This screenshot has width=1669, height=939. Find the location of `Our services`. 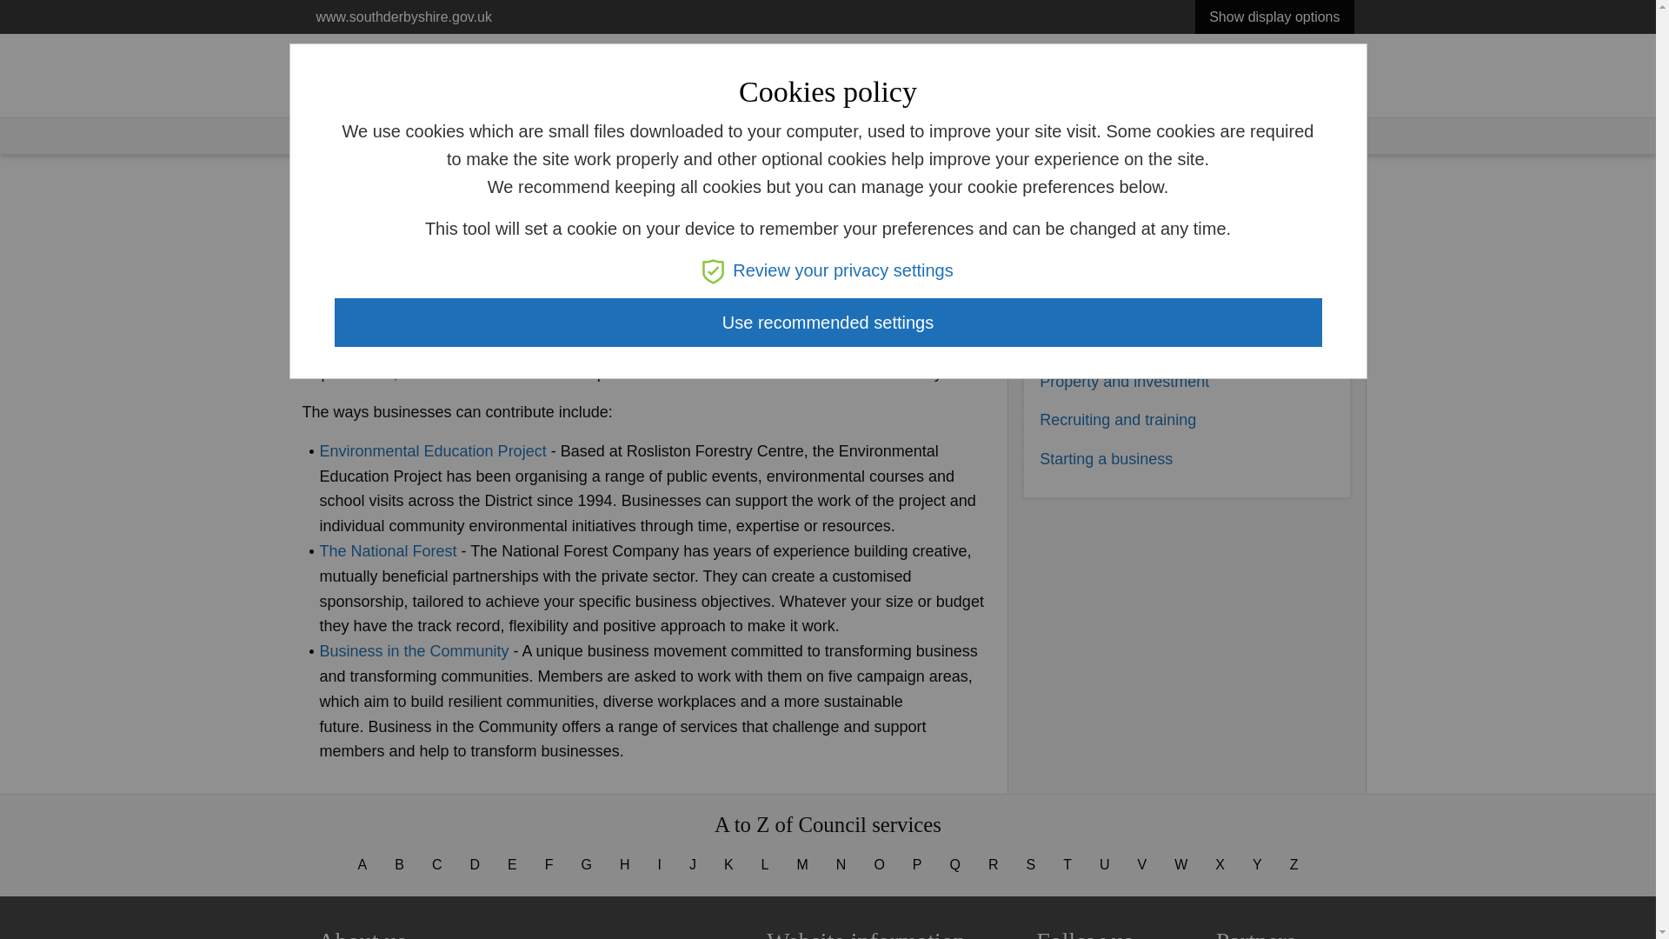

Our services is located at coordinates (1231, 87).